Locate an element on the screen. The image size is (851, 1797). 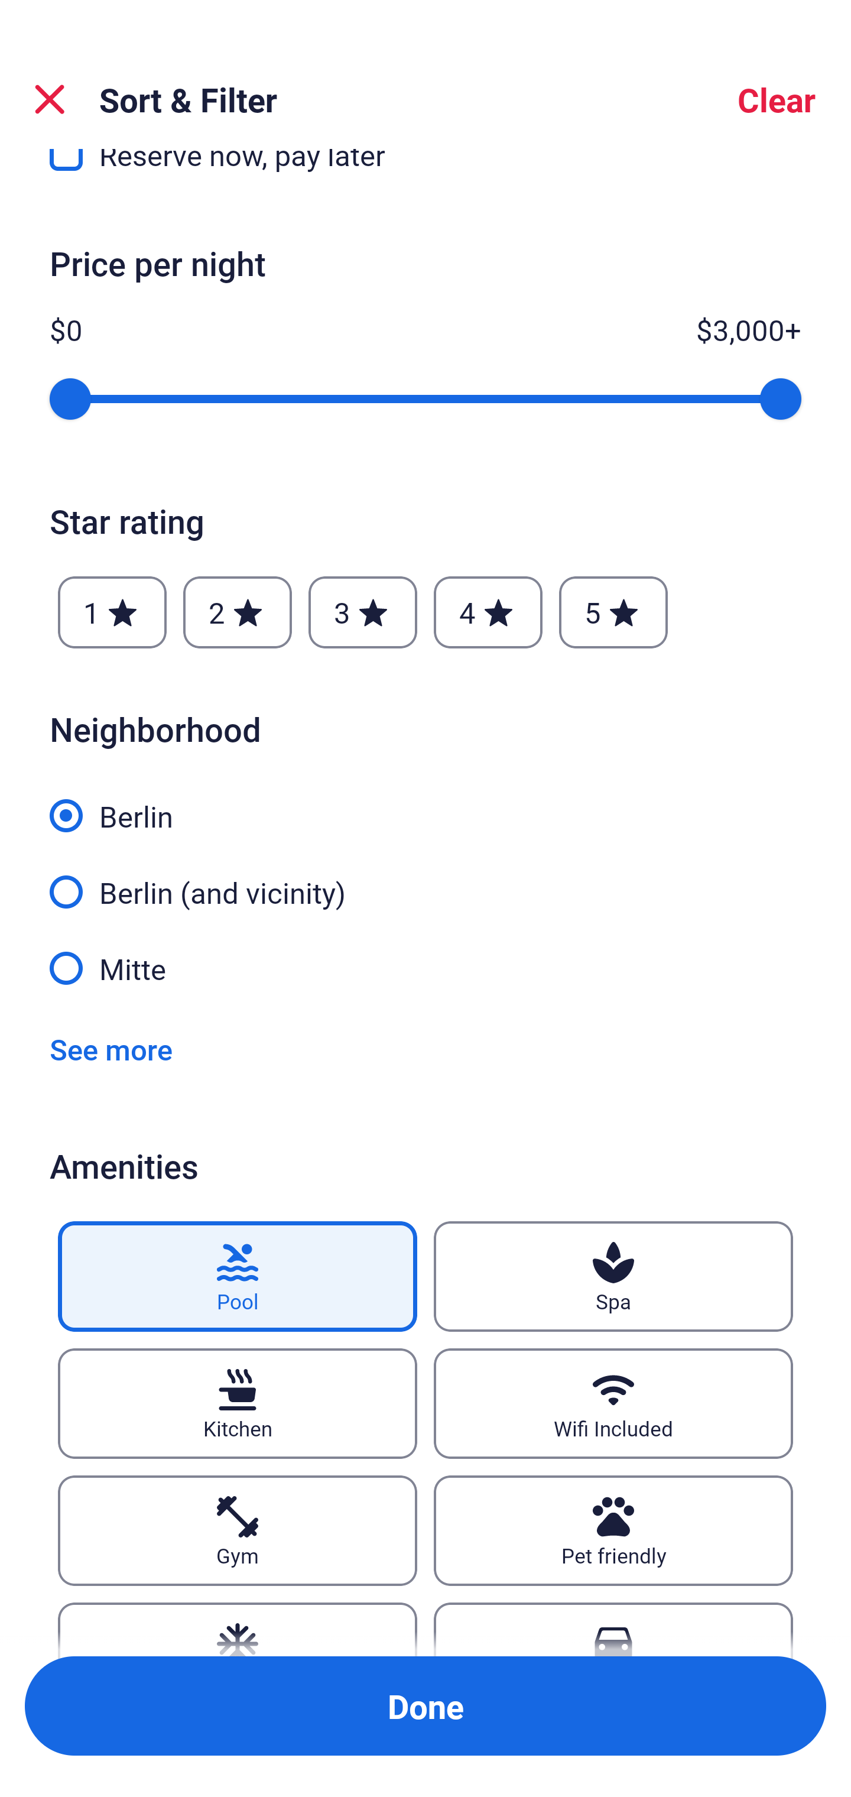
Gym is located at coordinates (237, 1531).